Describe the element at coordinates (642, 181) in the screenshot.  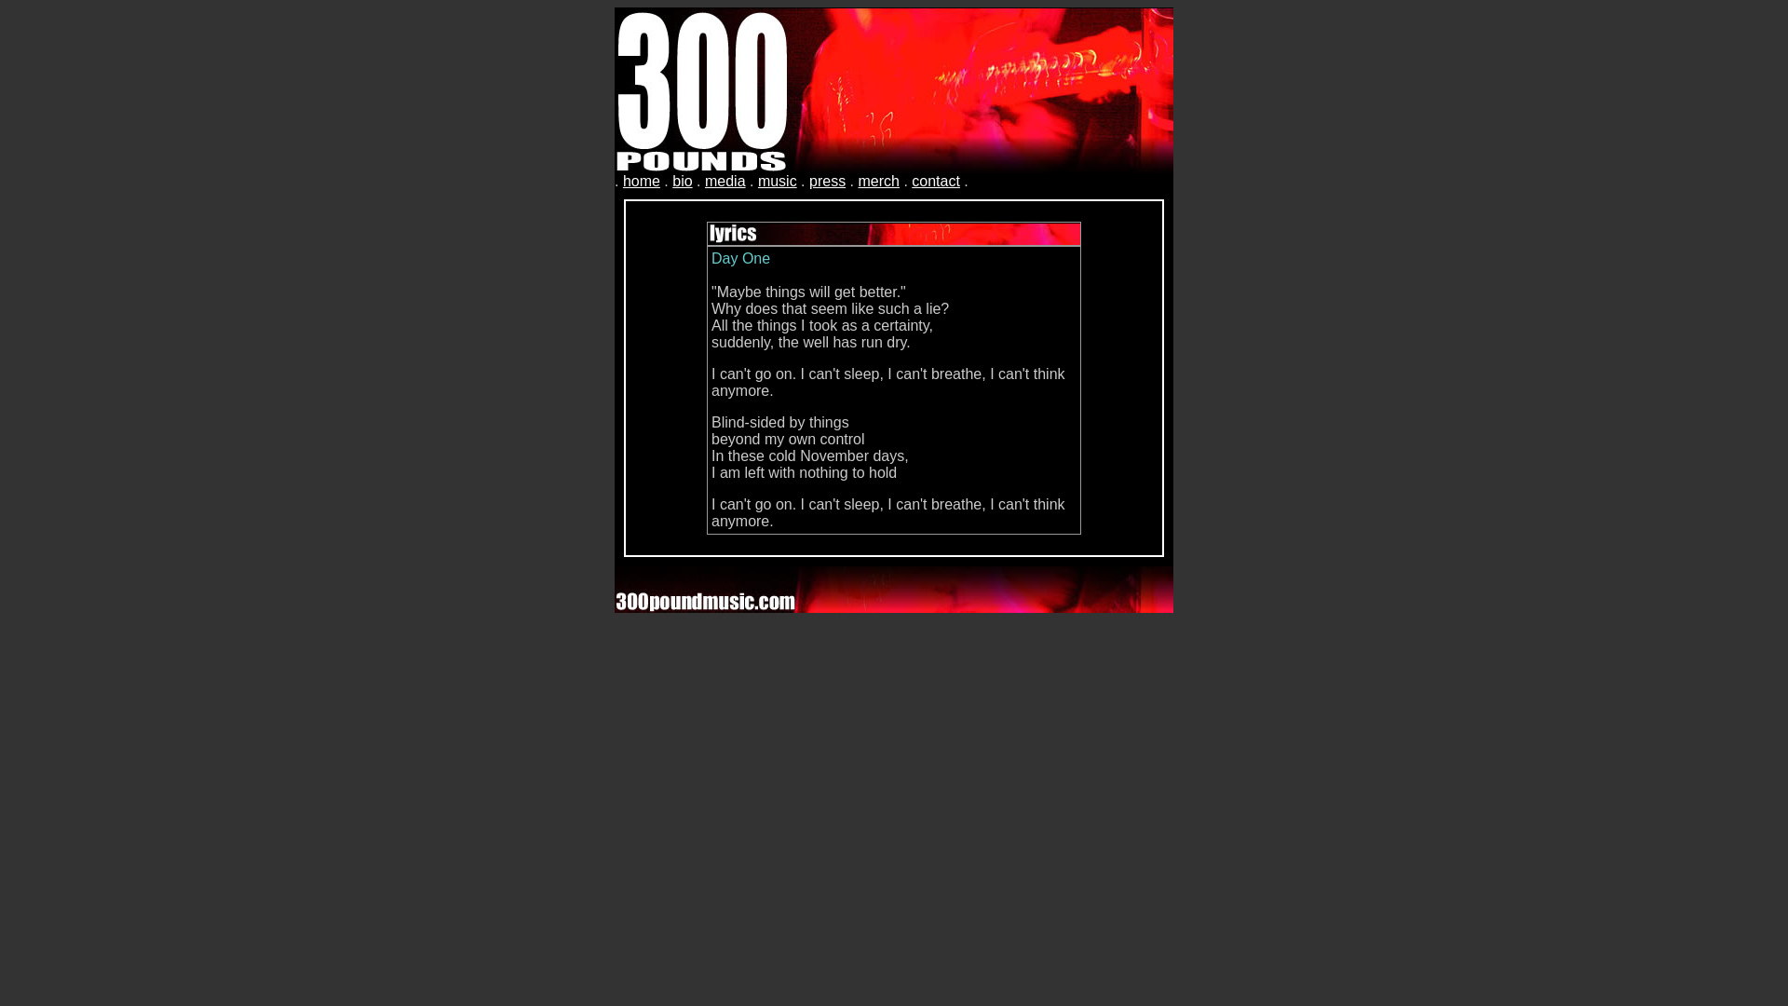
I see `home` at that location.